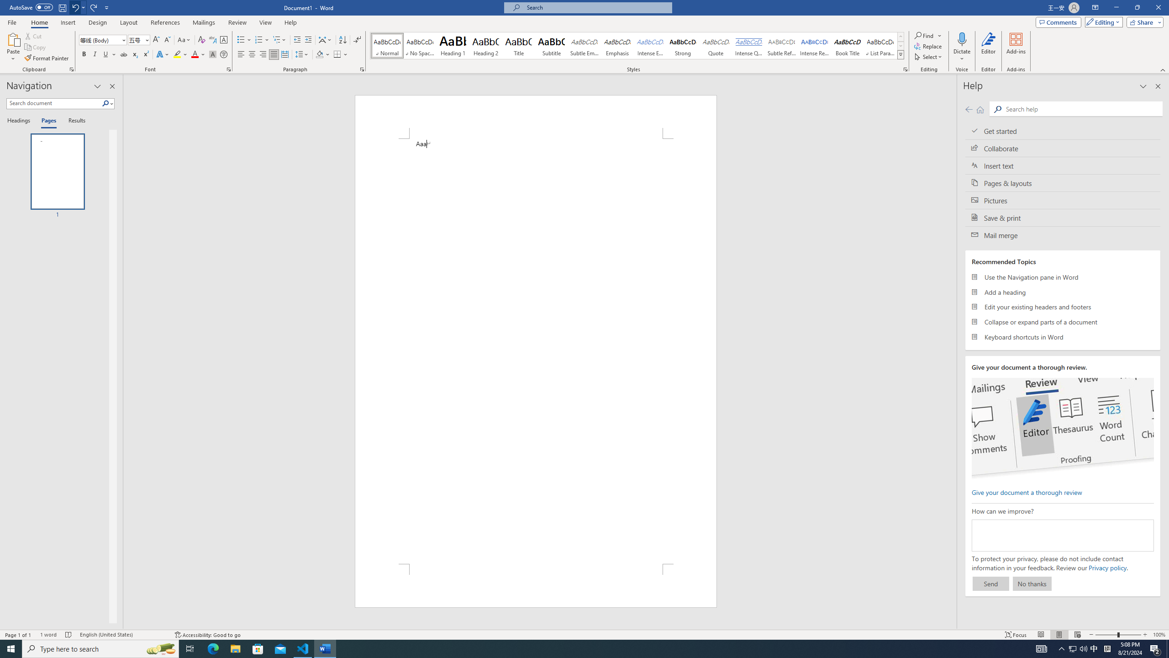  Describe the element at coordinates (279, 40) in the screenshot. I see `Multilevel List` at that location.